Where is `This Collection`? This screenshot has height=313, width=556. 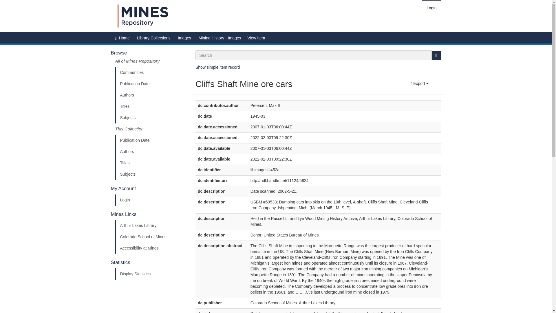 This Collection is located at coordinates (151, 129).